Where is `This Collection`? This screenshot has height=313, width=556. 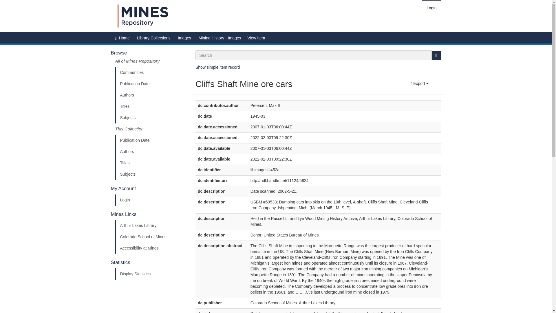 This Collection is located at coordinates (151, 129).